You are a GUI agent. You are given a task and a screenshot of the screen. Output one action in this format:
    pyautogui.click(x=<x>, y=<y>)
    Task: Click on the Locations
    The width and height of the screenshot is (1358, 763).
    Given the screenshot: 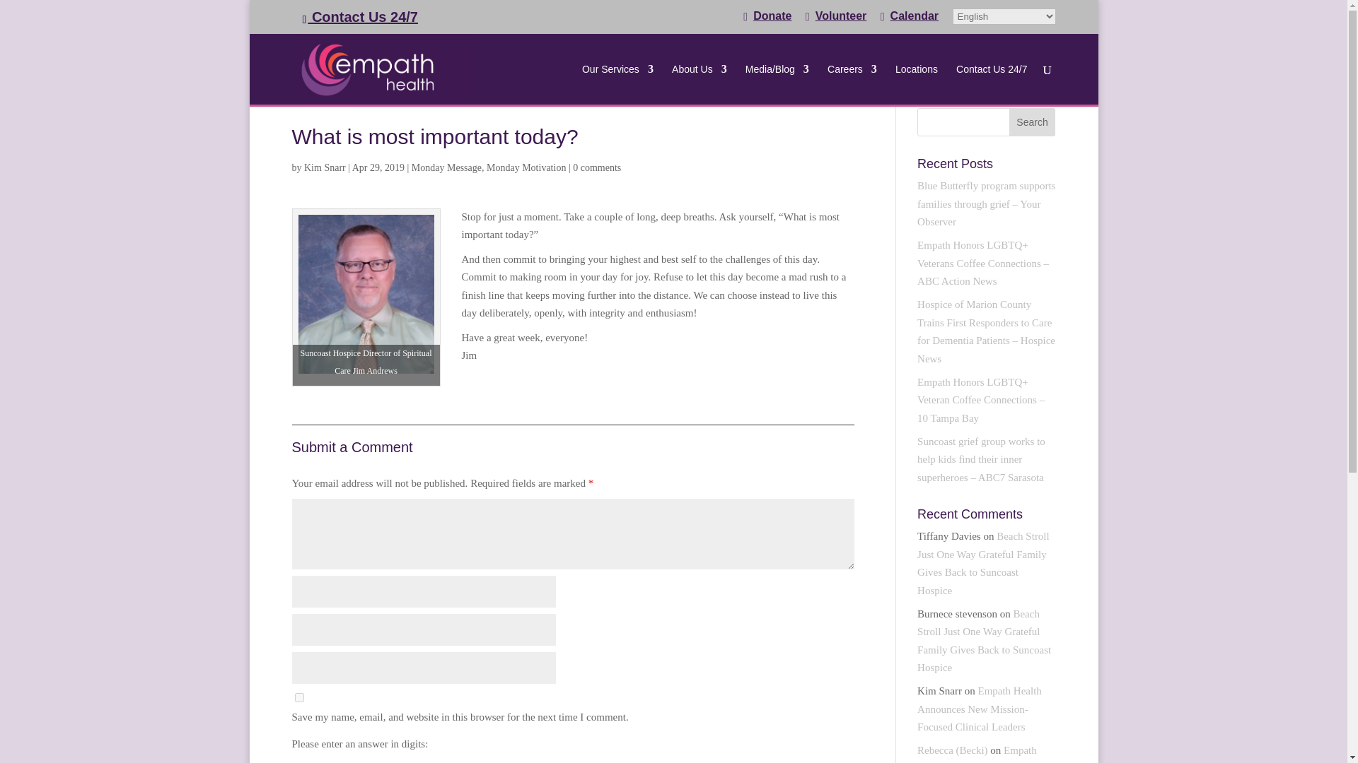 What is the action you would take?
    pyautogui.click(x=917, y=83)
    